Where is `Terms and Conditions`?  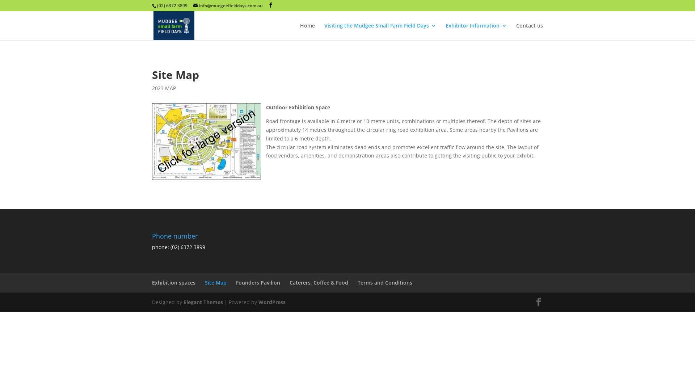
Terms and Conditions is located at coordinates (385, 282).